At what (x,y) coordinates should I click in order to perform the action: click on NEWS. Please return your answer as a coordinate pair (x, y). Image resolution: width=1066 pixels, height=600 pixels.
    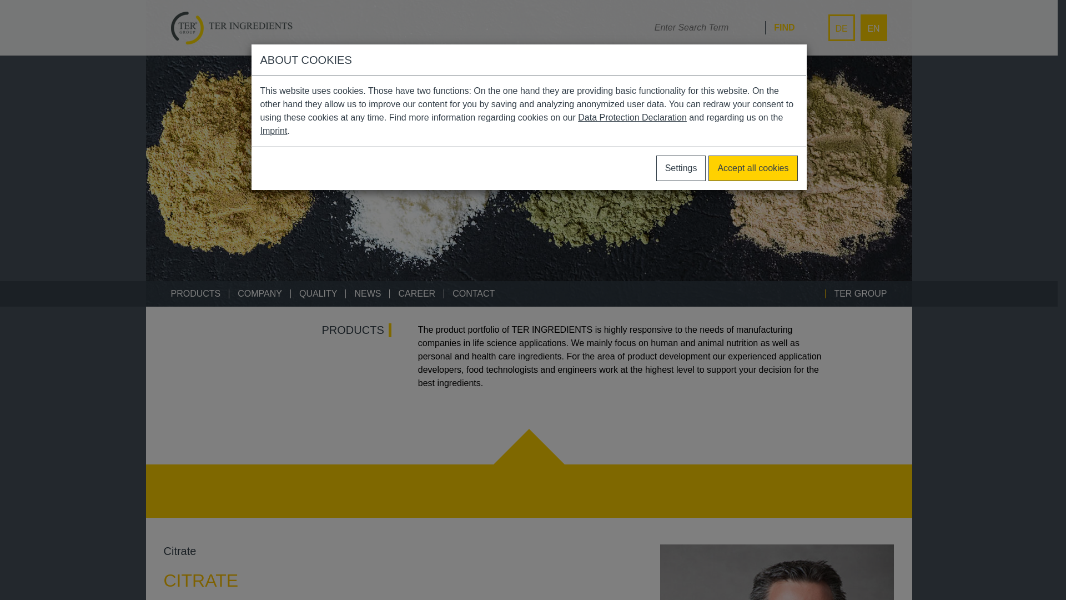
    Looking at the image, I should click on (367, 293).